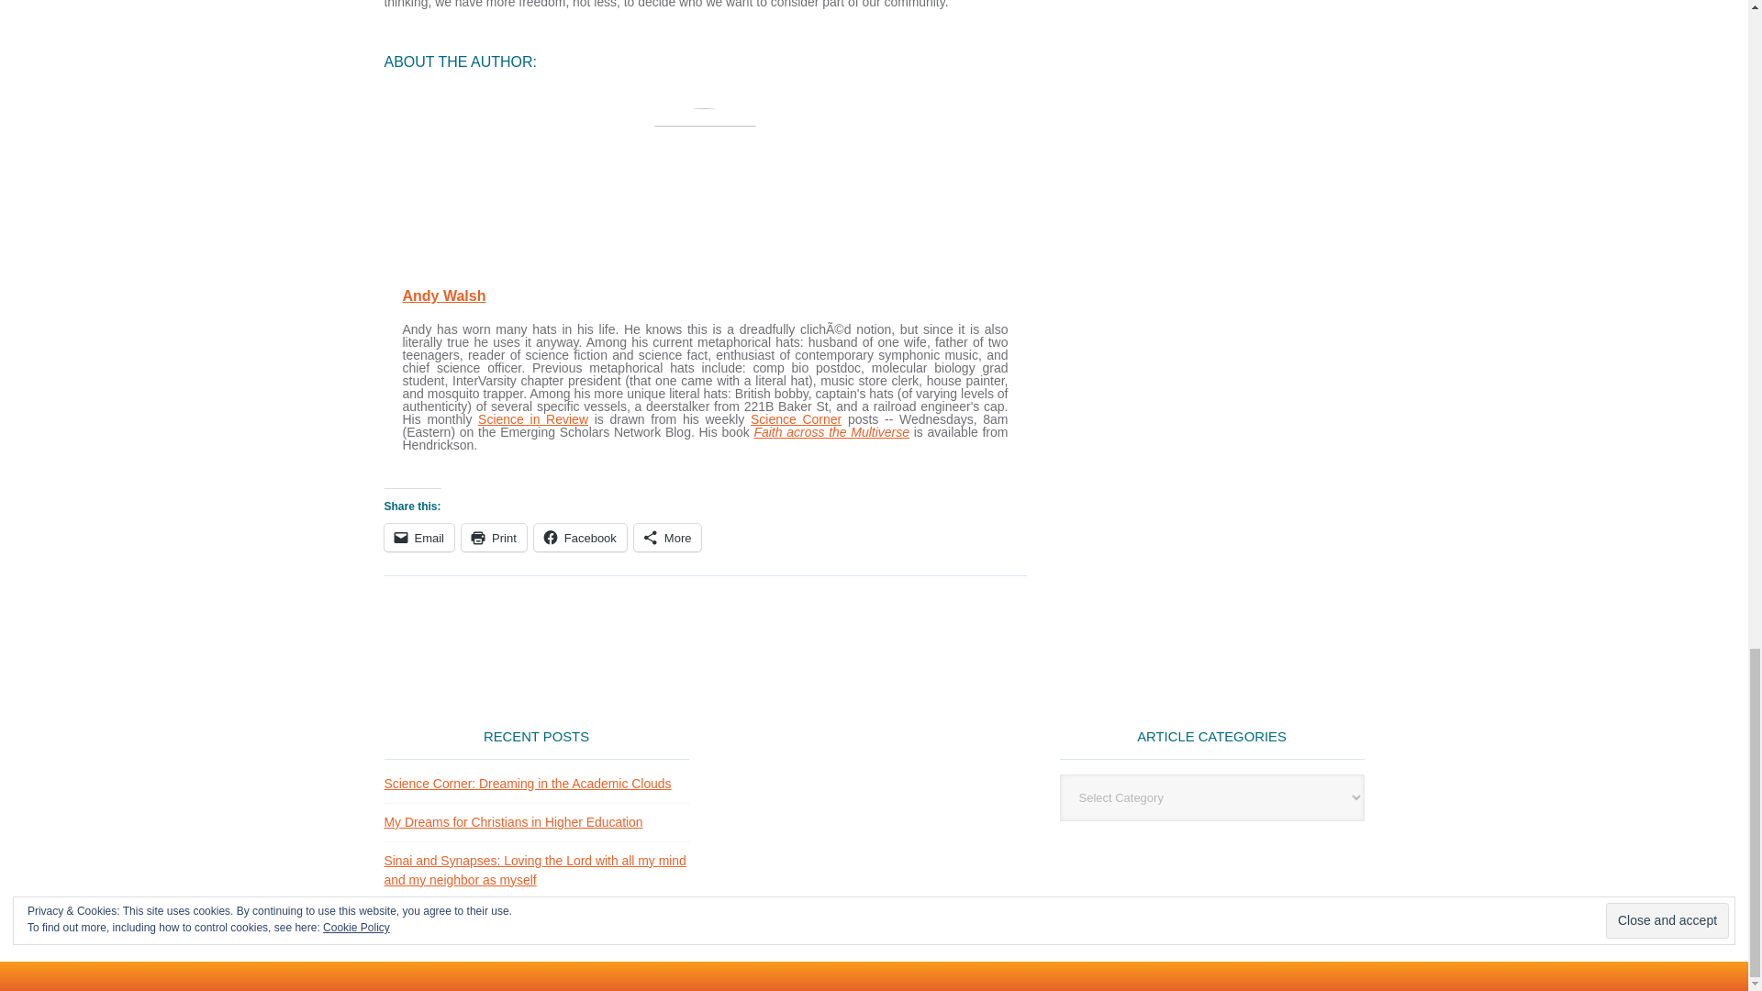 This screenshot has width=1762, height=991. What do you see at coordinates (418, 538) in the screenshot?
I see `Click to email a link to a friend` at bounding box center [418, 538].